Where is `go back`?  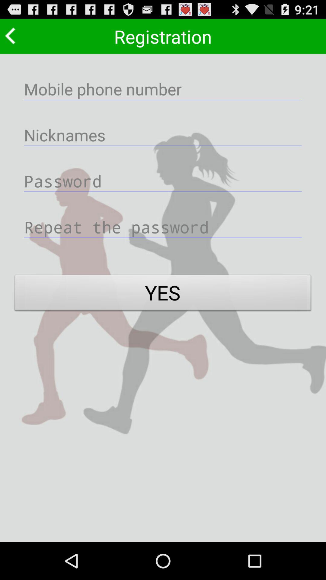 go back is located at coordinates (12, 36).